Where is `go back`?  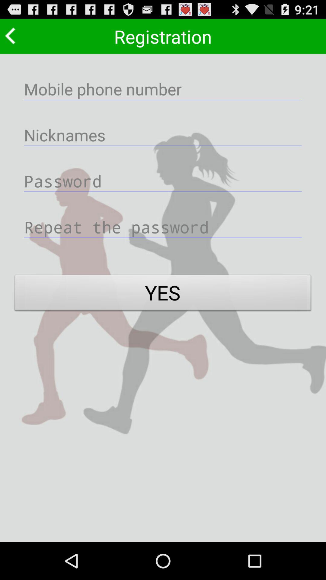 go back is located at coordinates (12, 36).